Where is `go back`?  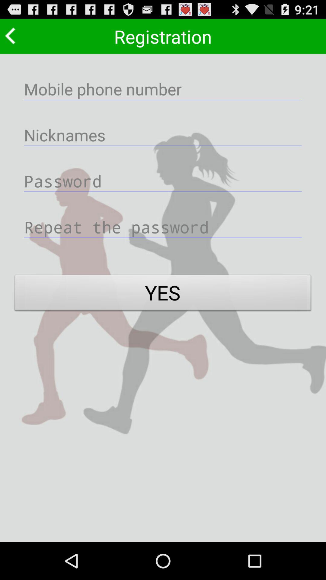 go back is located at coordinates (12, 36).